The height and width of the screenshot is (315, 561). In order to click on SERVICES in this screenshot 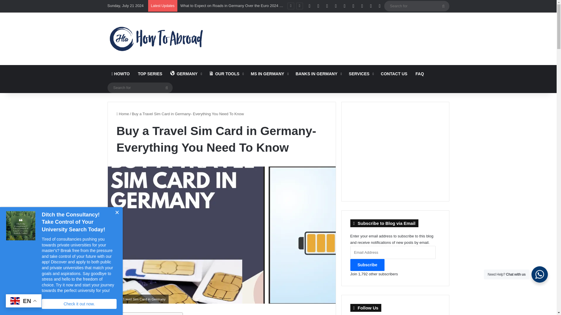, I will do `click(361, 73)`.